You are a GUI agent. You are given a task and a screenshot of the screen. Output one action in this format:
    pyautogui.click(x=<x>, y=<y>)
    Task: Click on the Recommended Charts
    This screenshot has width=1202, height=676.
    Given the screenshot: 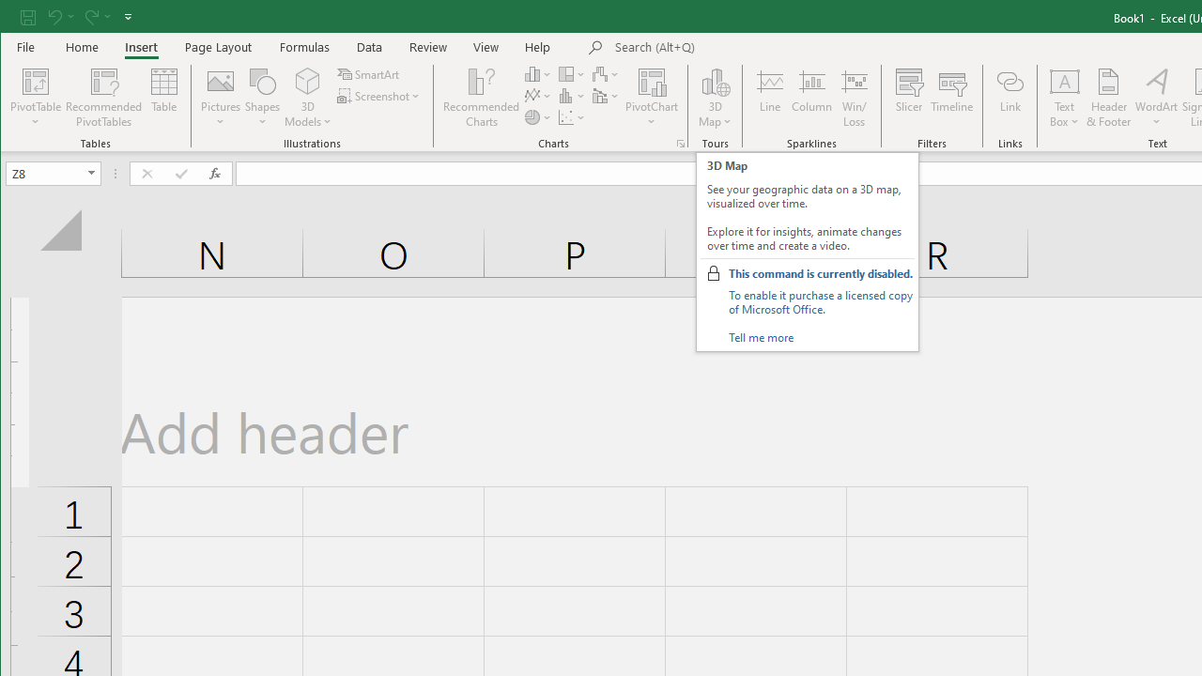 What is the action you would take?
    pyautogui.click(x=680, y=143)
    